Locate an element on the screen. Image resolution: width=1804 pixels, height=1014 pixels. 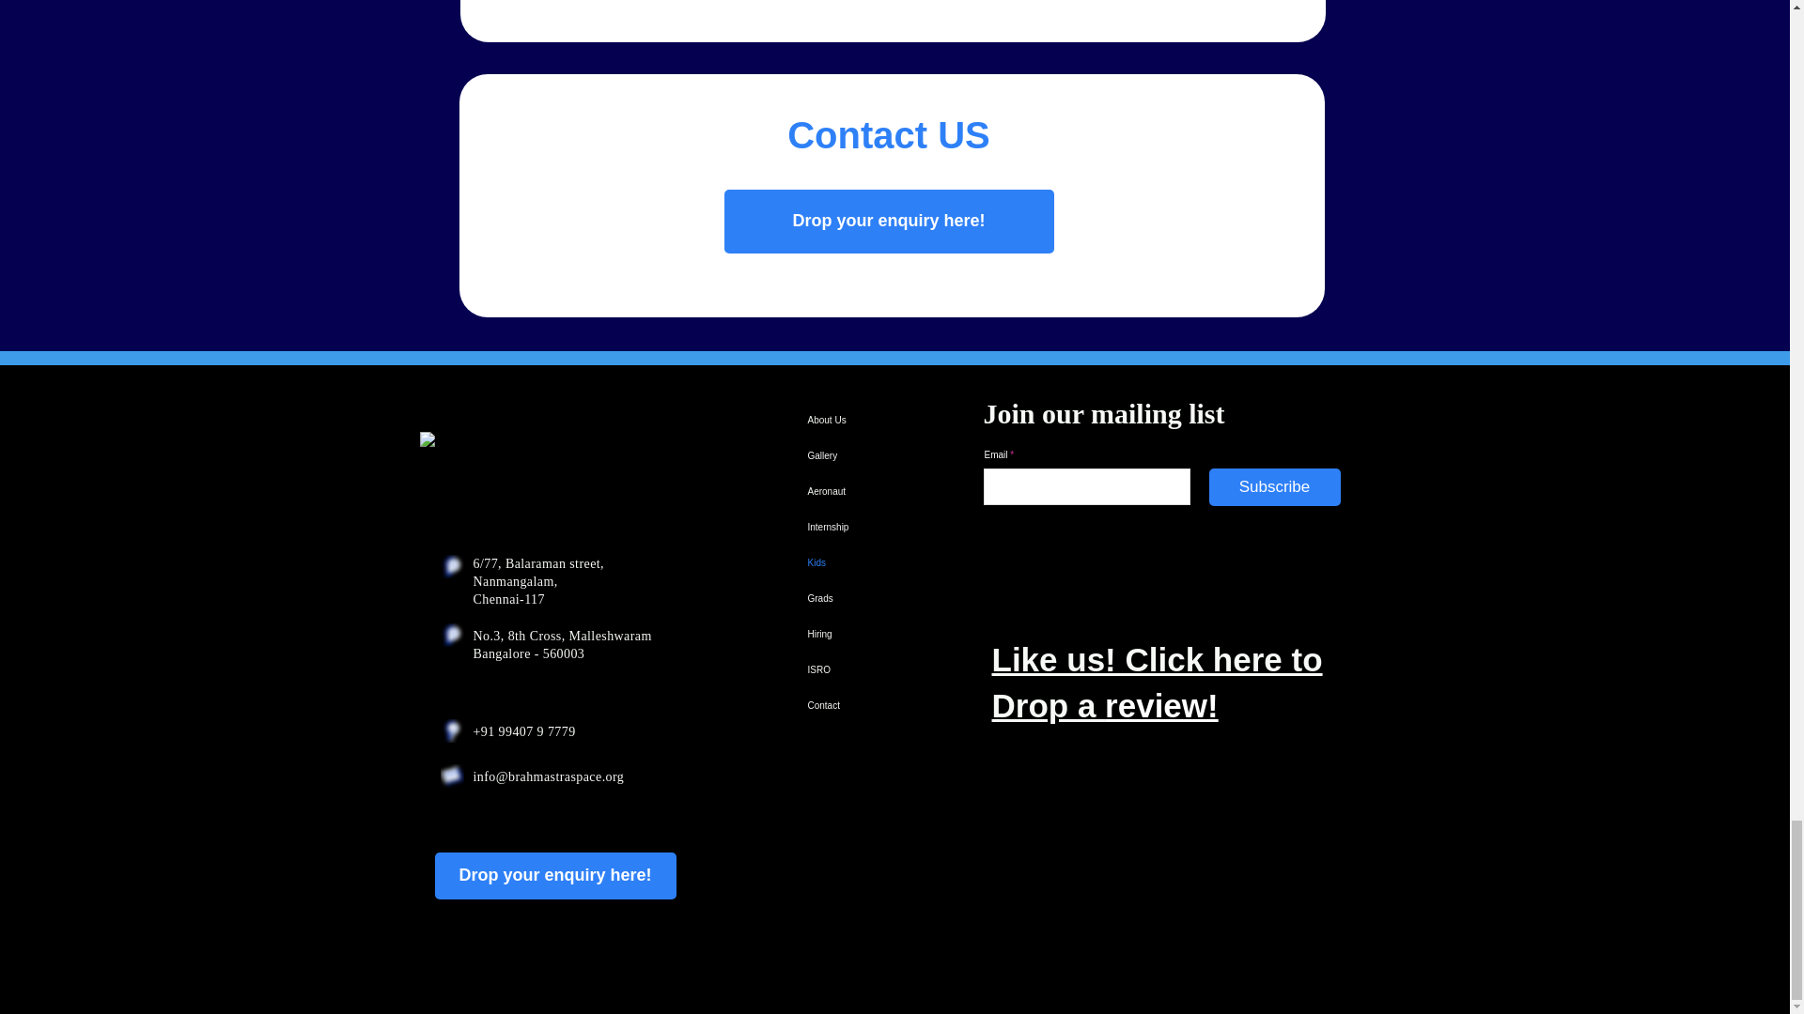
Drop your enquiry here! is located at coordinates (888, 222).